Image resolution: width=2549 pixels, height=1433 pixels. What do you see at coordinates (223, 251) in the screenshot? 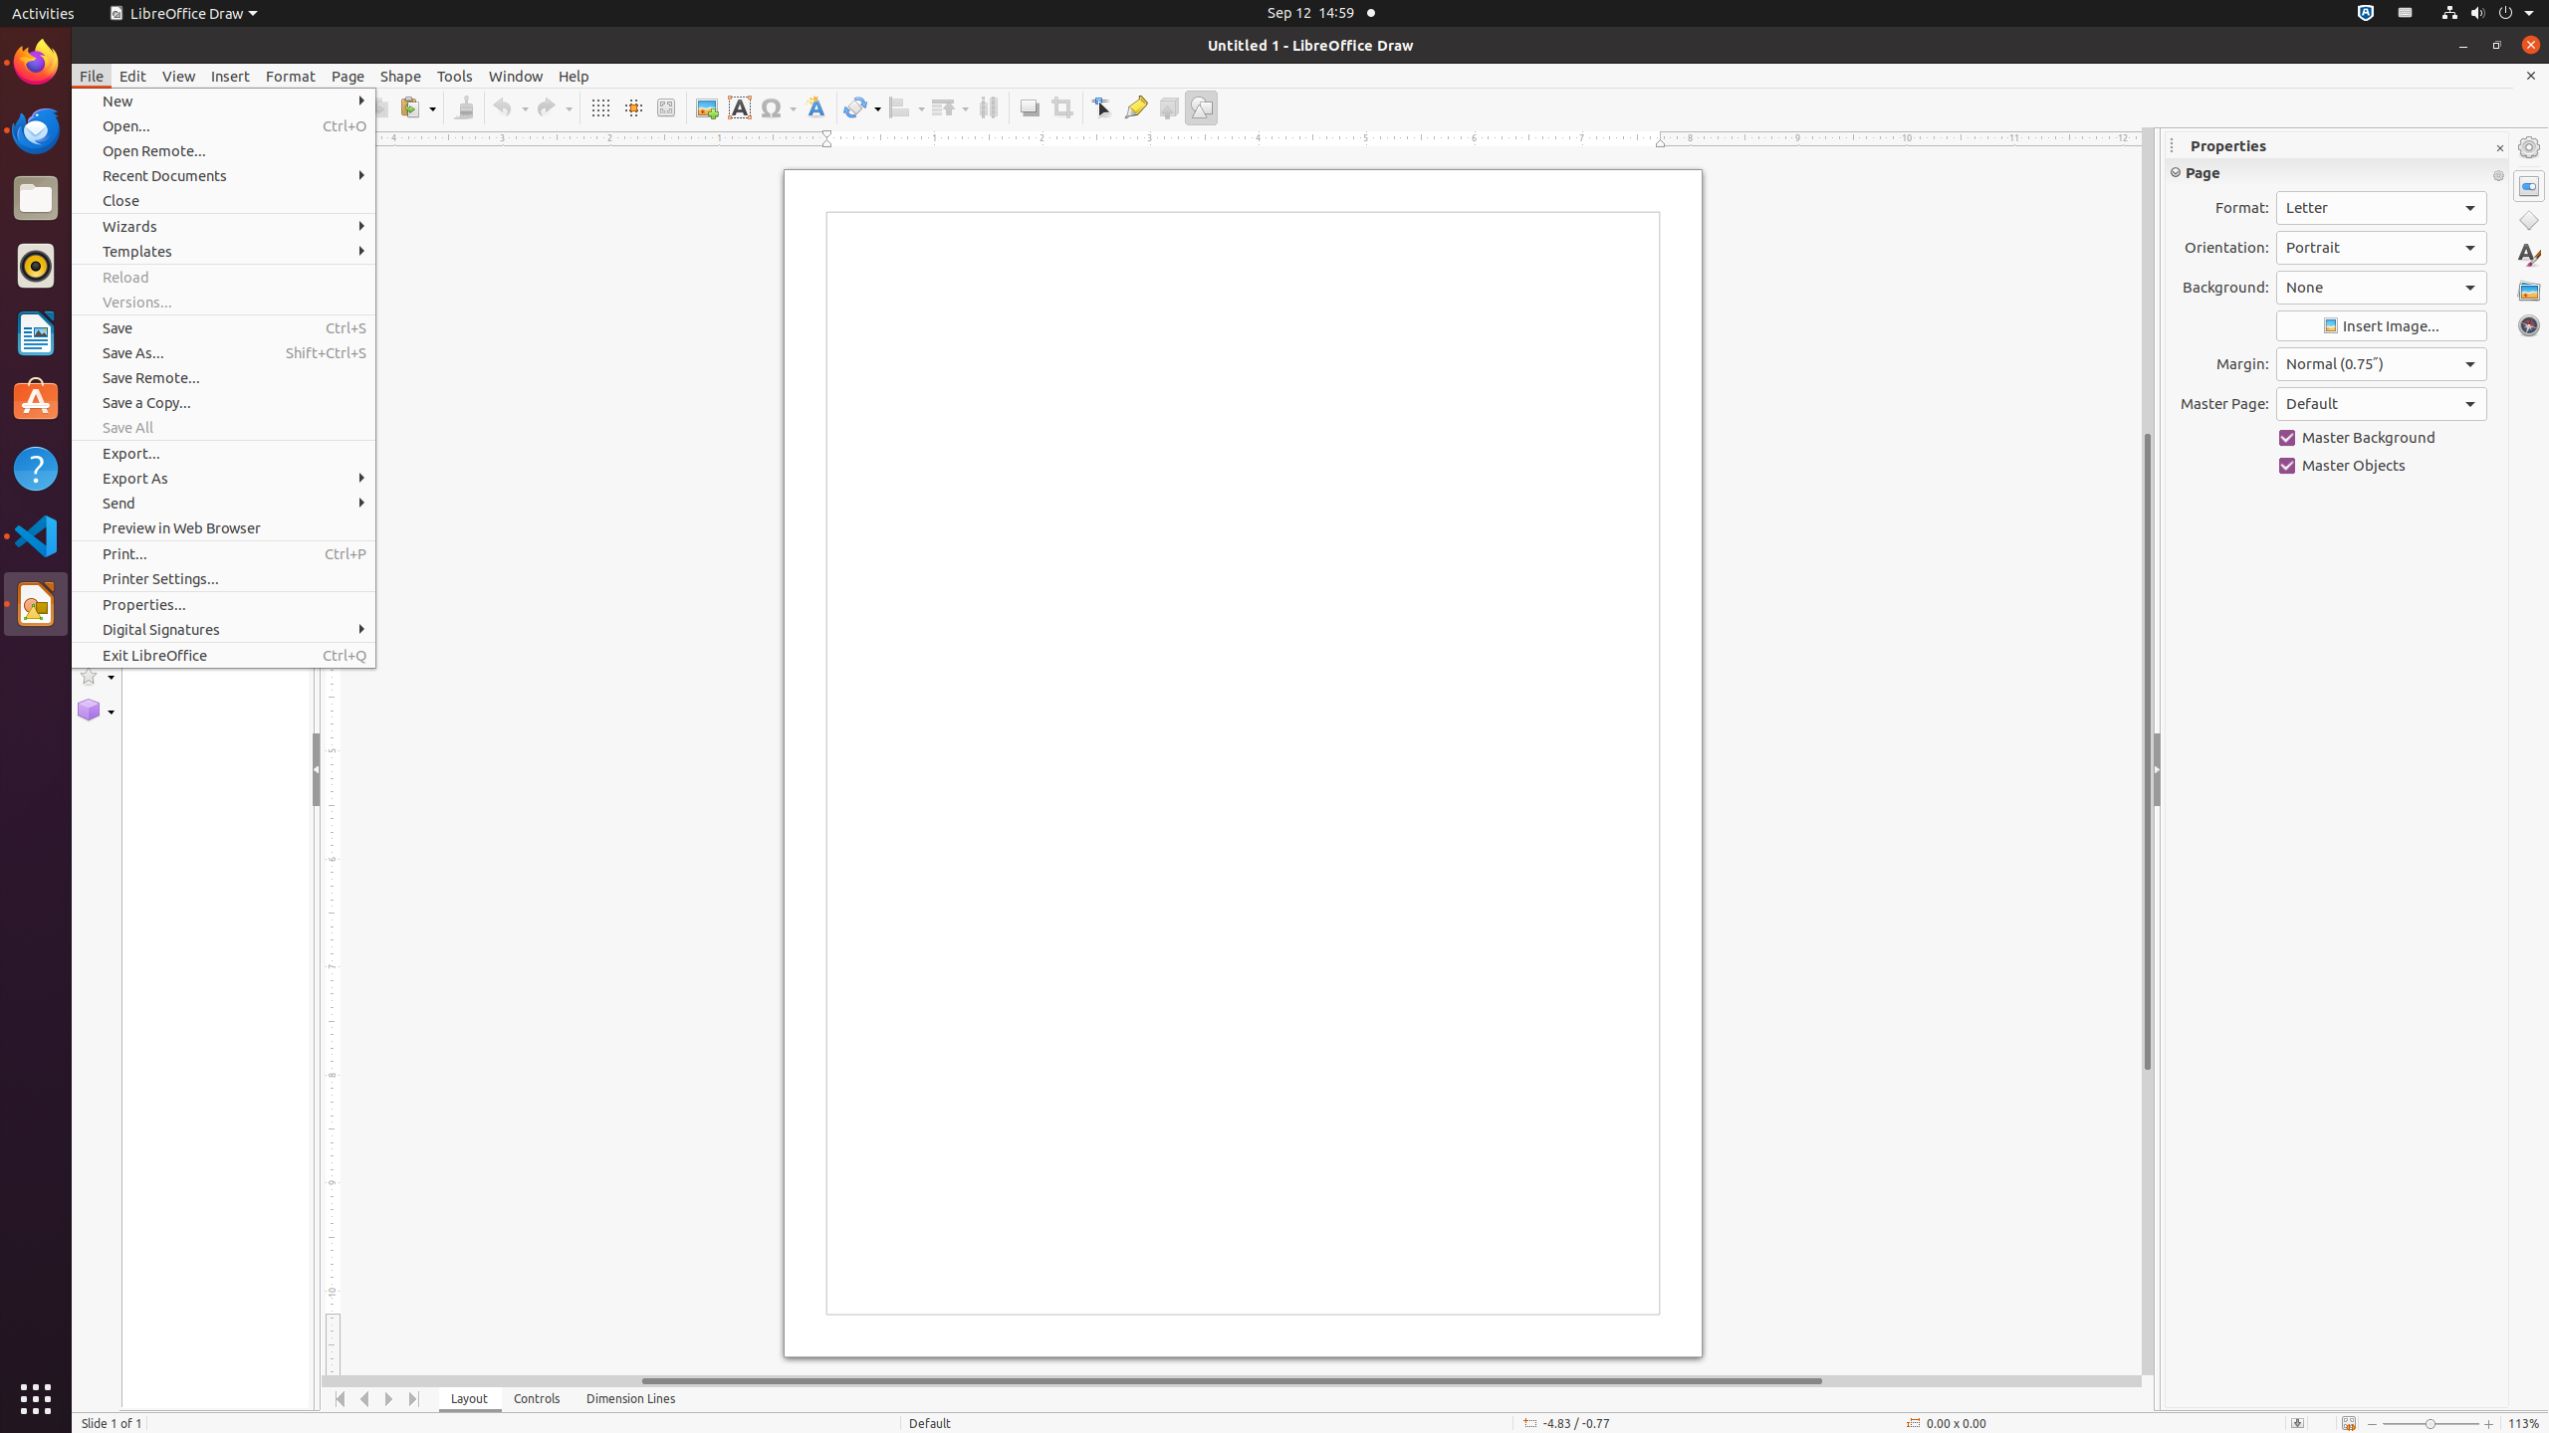
I see `Templates` at bounding box center [223, 251].